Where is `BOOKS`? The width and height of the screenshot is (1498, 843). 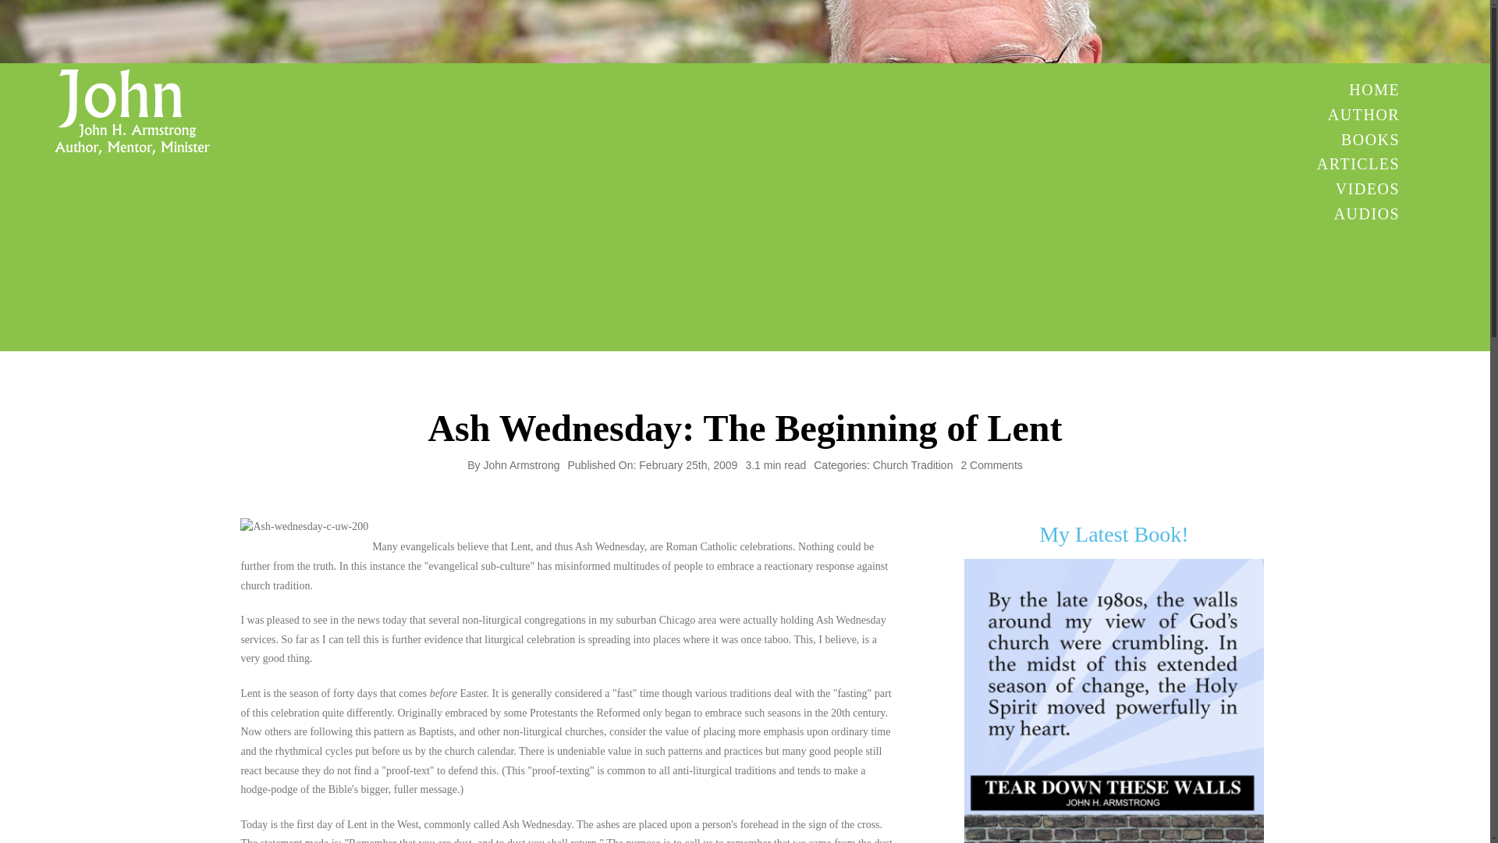
BOOKS is located at coordinates (304, 526).